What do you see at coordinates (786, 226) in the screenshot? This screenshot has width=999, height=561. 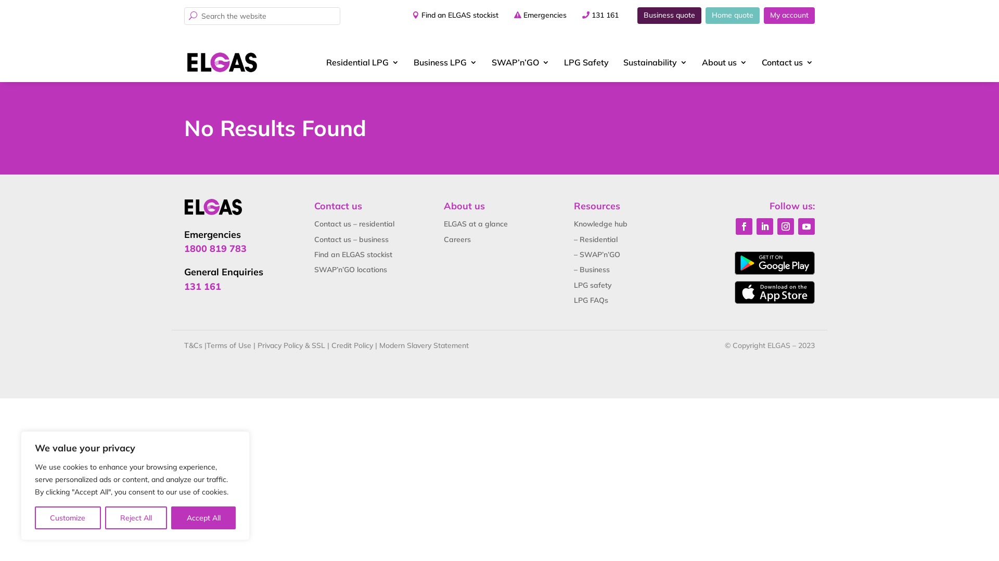 I see `Follow on Instagram` at bounding box center [786, 226].